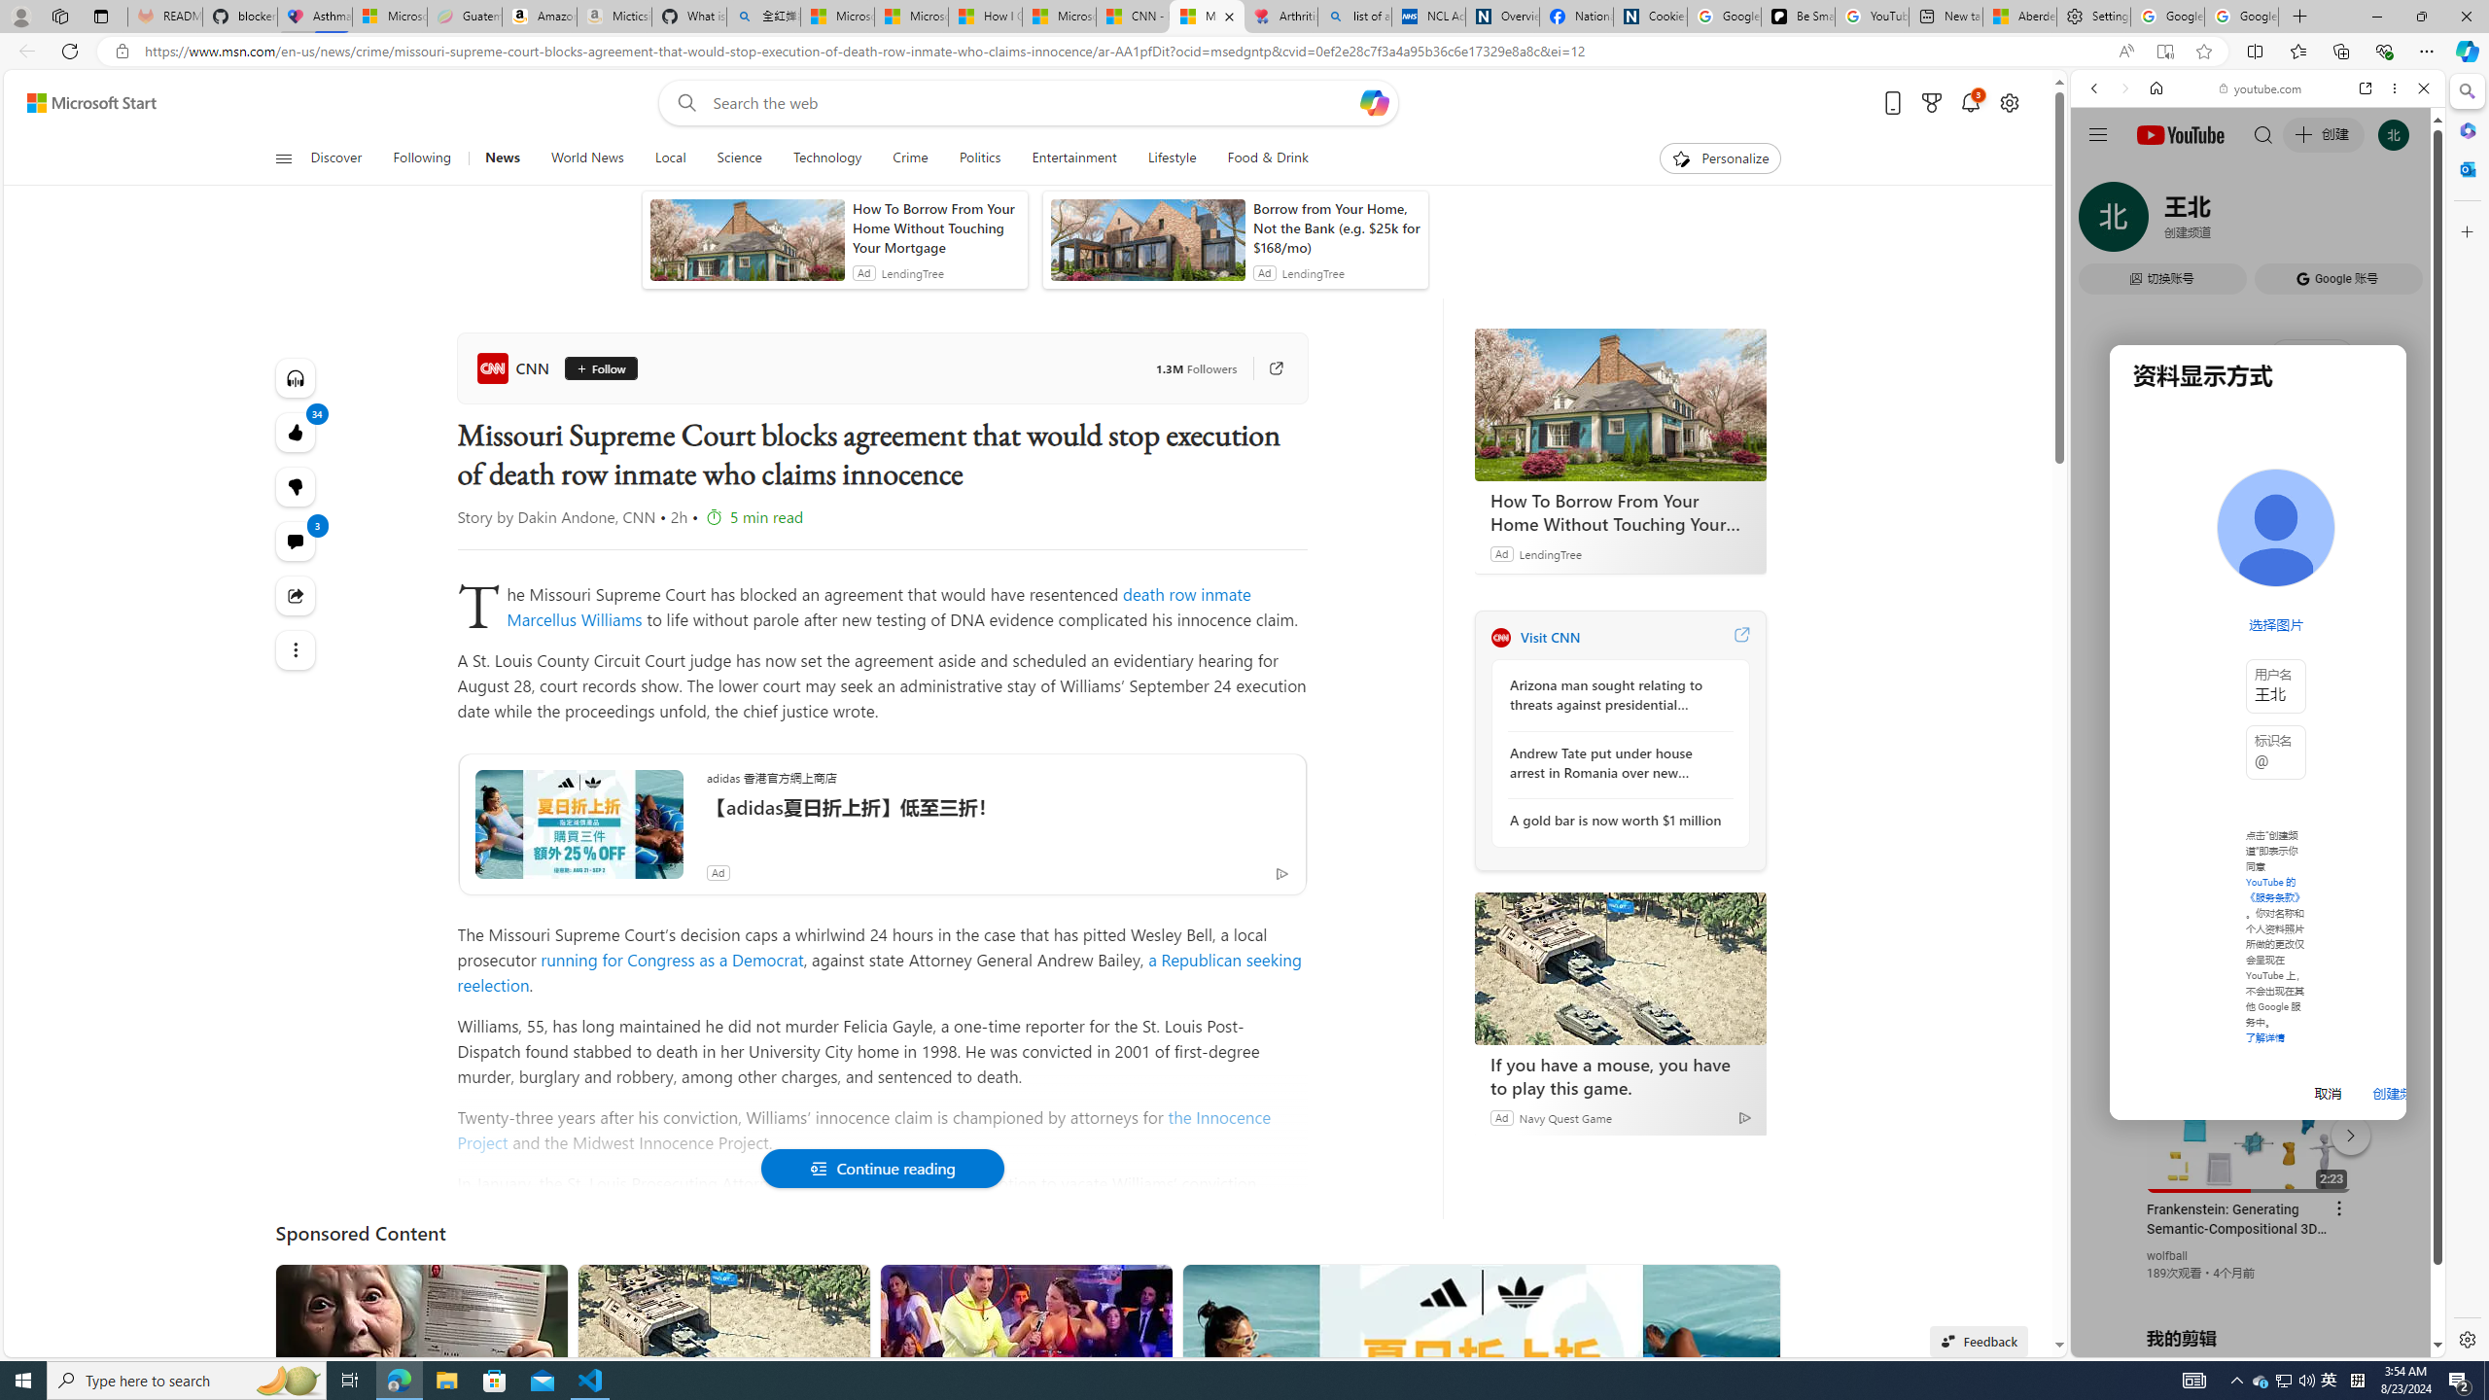  Describe the element at coordinates (2019, 17) in the screenshot. I see `Aberdeen, Hong Kong SAR hourly forecast | Microsoft Weather` at that location.